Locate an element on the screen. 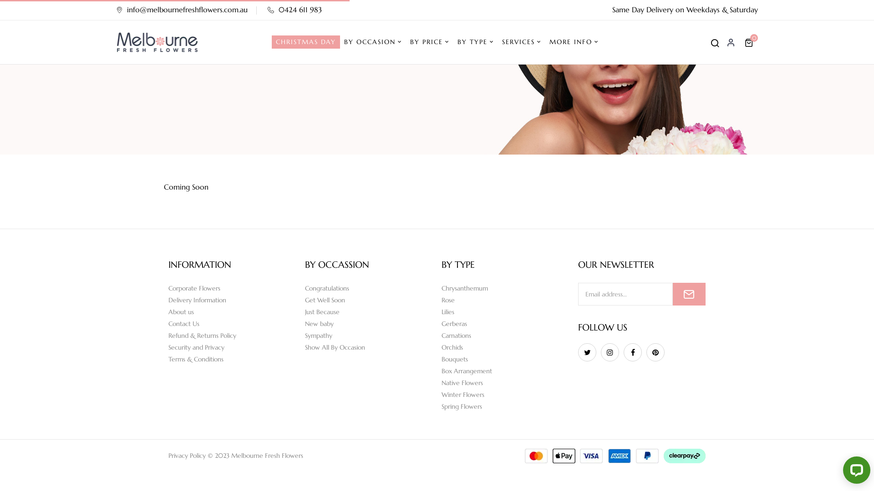 This screenshot has height=491, width=874. Show All By Occasion is located at coordinates (369, 347).